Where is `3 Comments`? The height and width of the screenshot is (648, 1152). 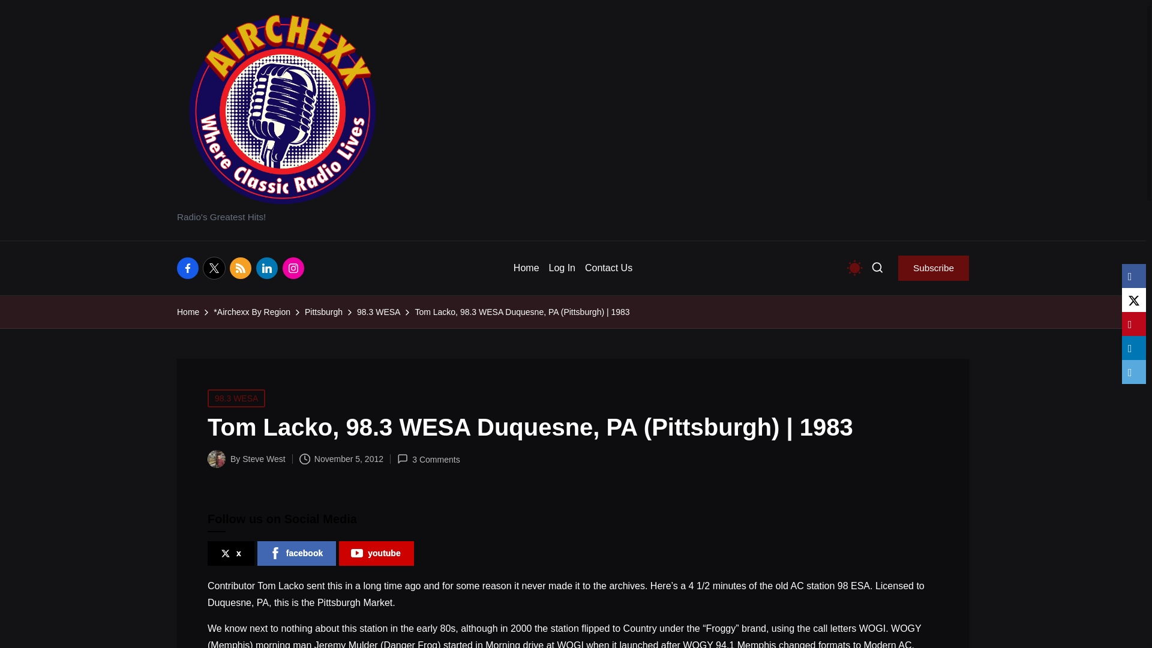 3 Comments is located at coordinates (428, 460).